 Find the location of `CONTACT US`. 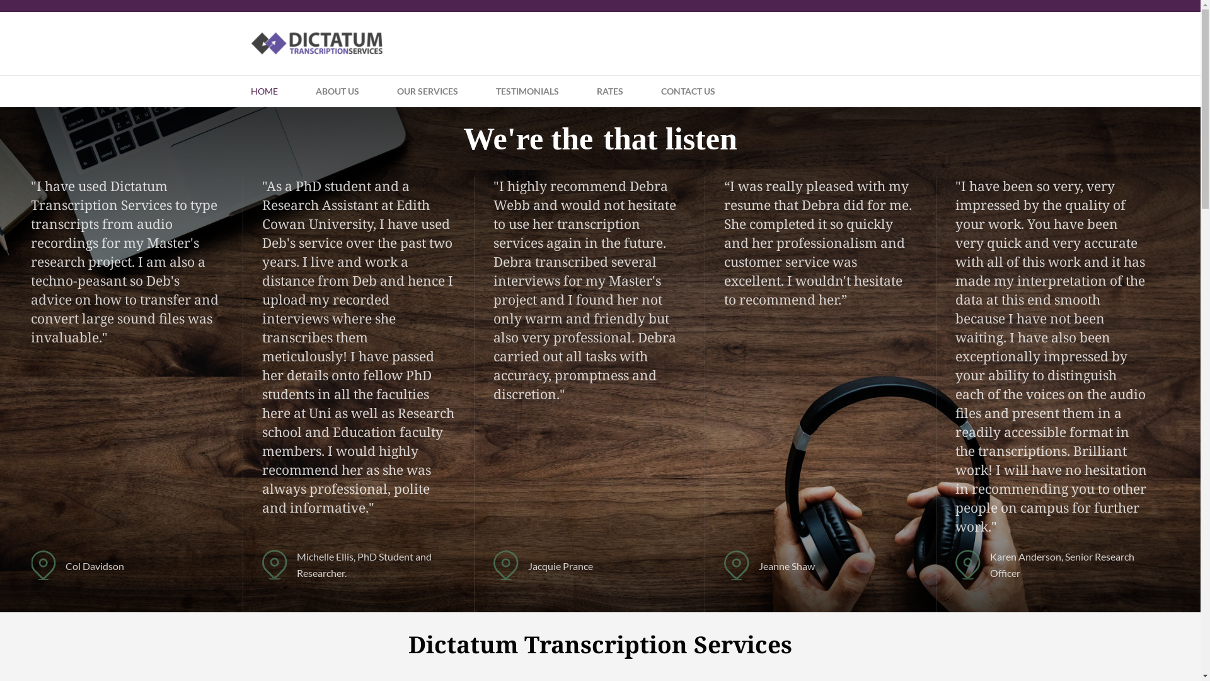

CONTACT US is located at coordinates (688, 91).